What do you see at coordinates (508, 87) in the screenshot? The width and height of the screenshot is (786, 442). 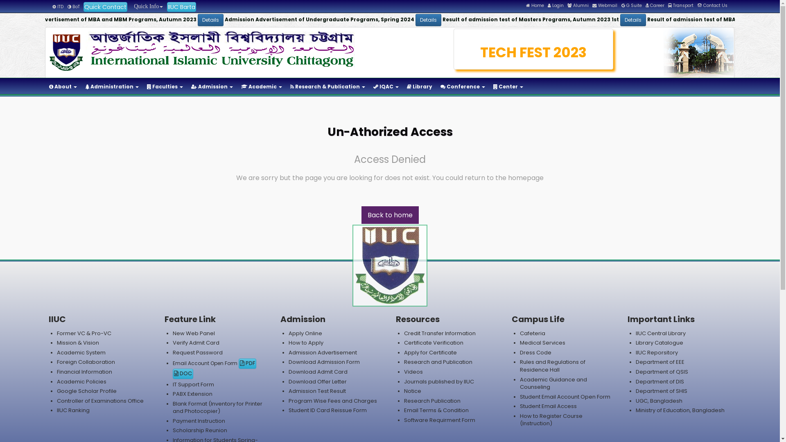 I see `Center` at bounding box center [508, 87].